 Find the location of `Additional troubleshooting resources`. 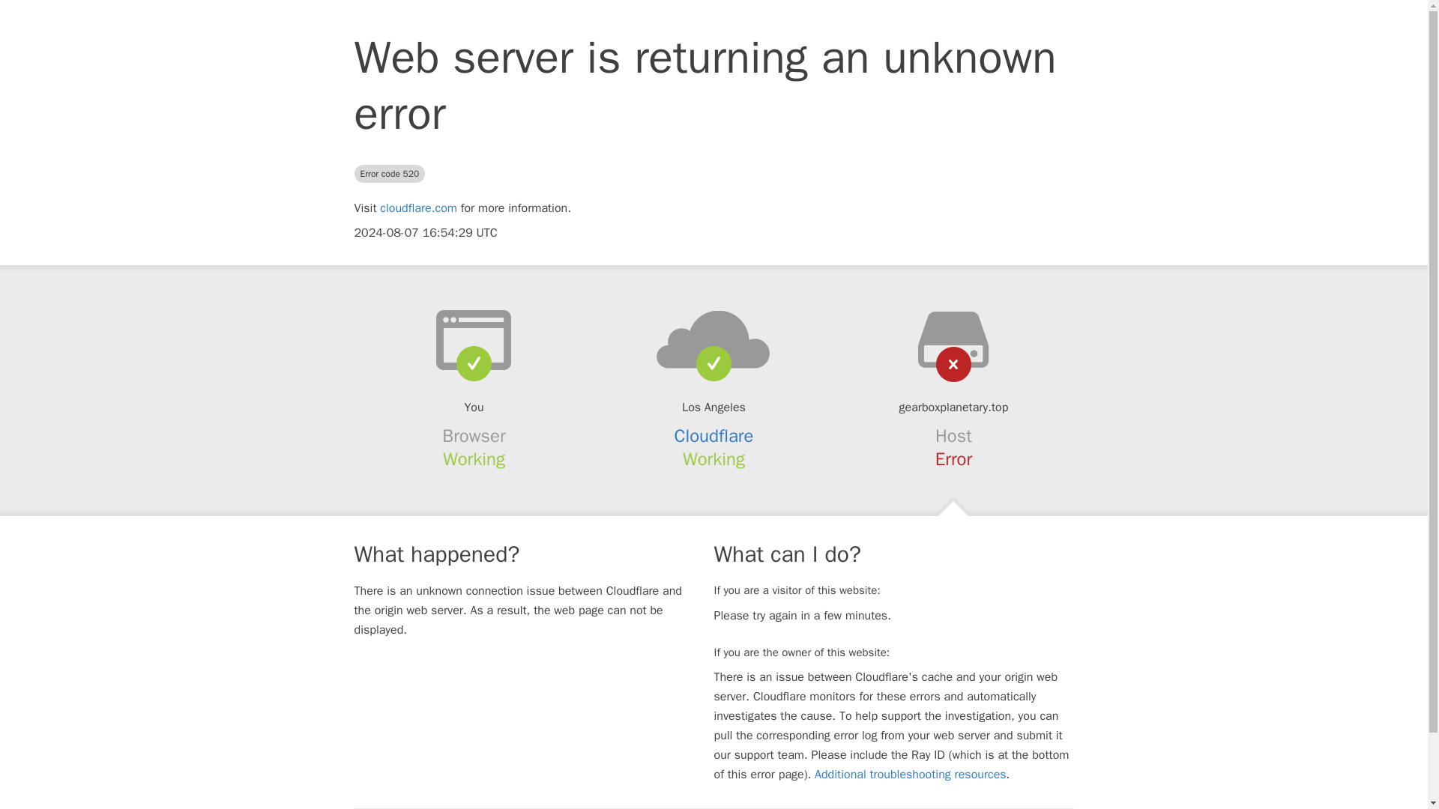

Additional troubleshooting resources is located at coordinates (910, 775).